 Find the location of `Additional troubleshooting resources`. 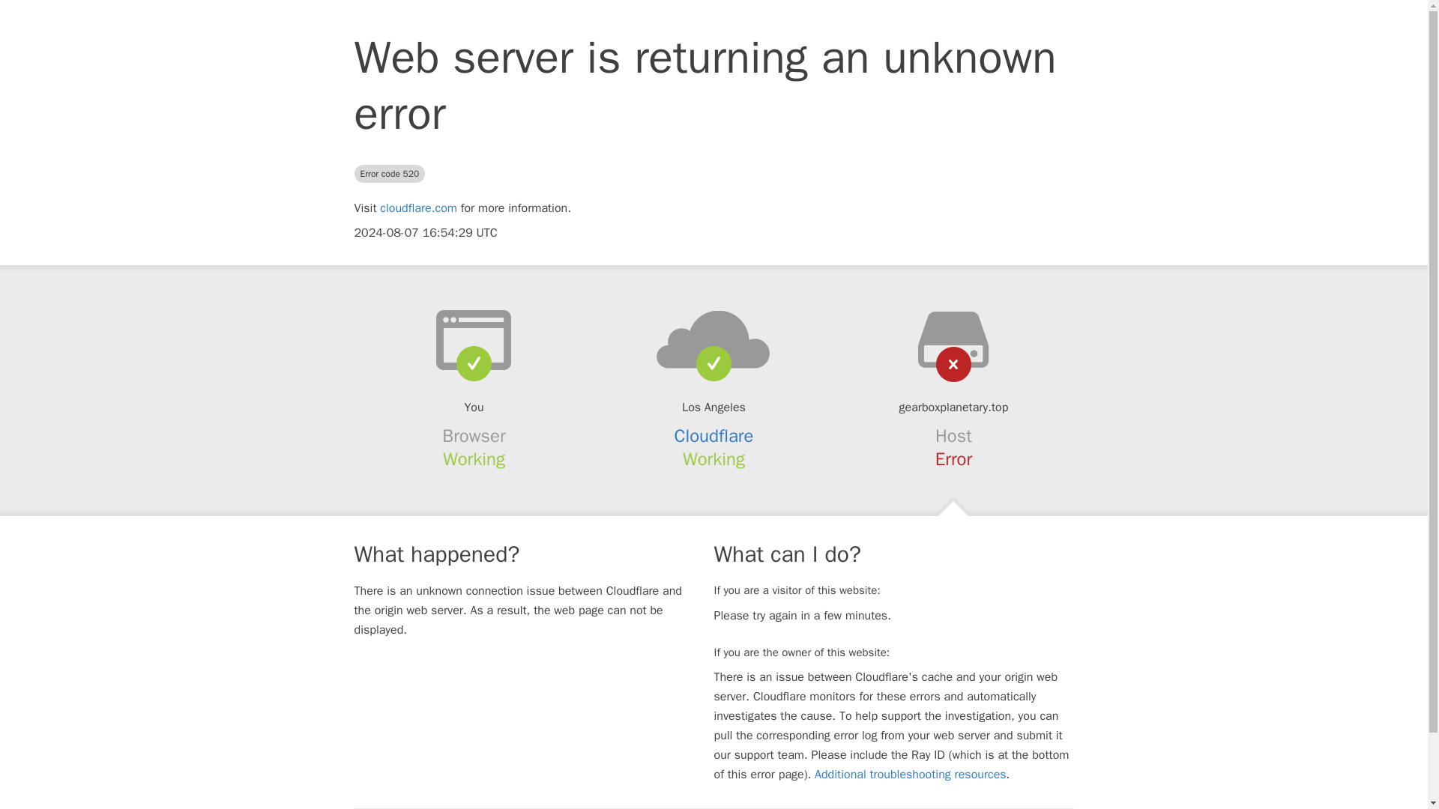

Additional troubleshooting resources is located at coordinates (910, 775).